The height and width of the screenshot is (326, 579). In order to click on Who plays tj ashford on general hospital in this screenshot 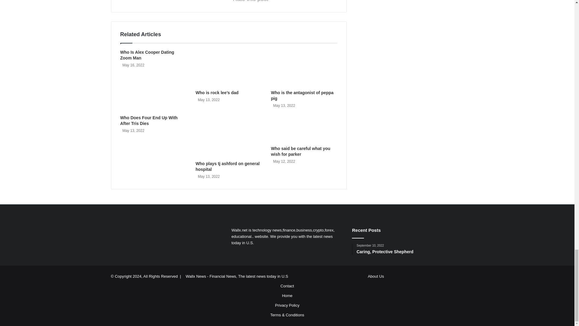, I will do `click(227, 166)`.